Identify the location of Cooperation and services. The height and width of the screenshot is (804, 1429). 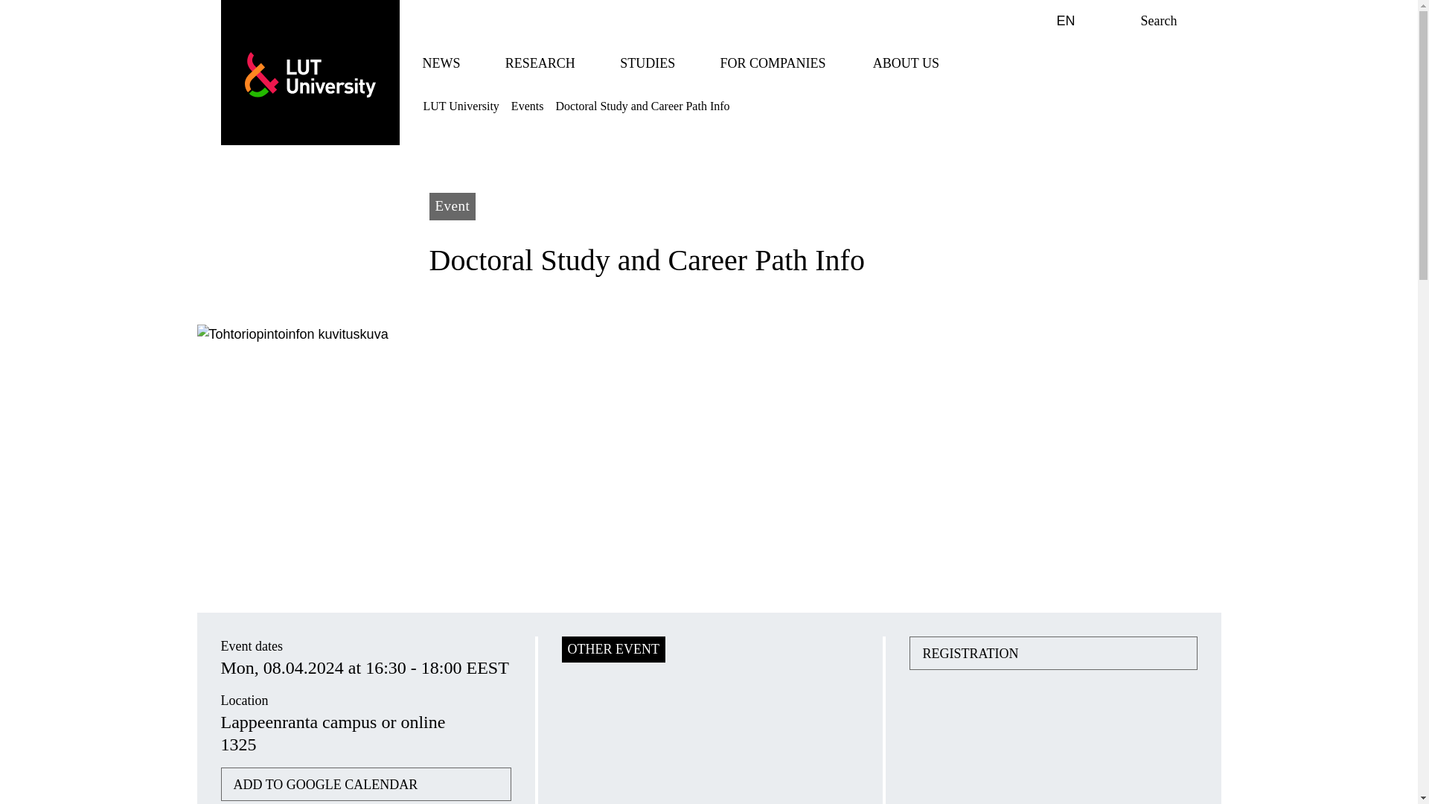
(770, 63).